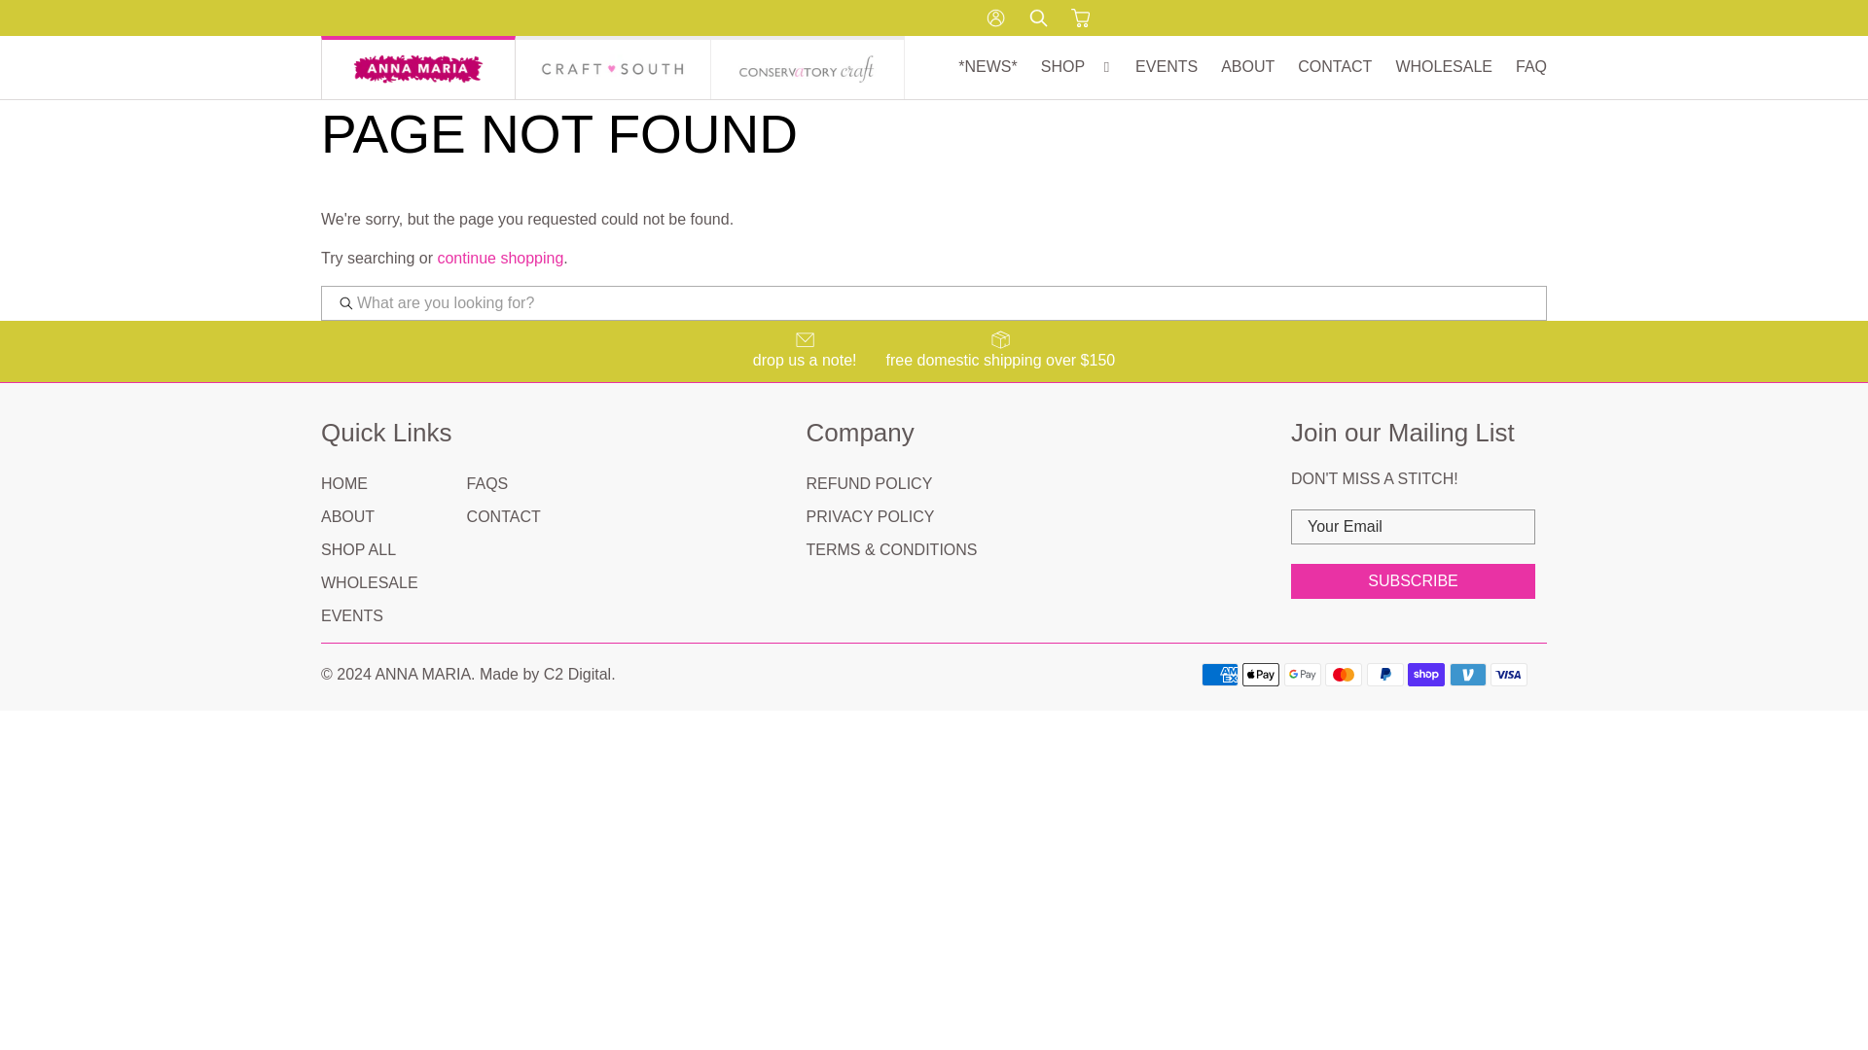  I want to click on Apple Pay, so click(1261, 675).